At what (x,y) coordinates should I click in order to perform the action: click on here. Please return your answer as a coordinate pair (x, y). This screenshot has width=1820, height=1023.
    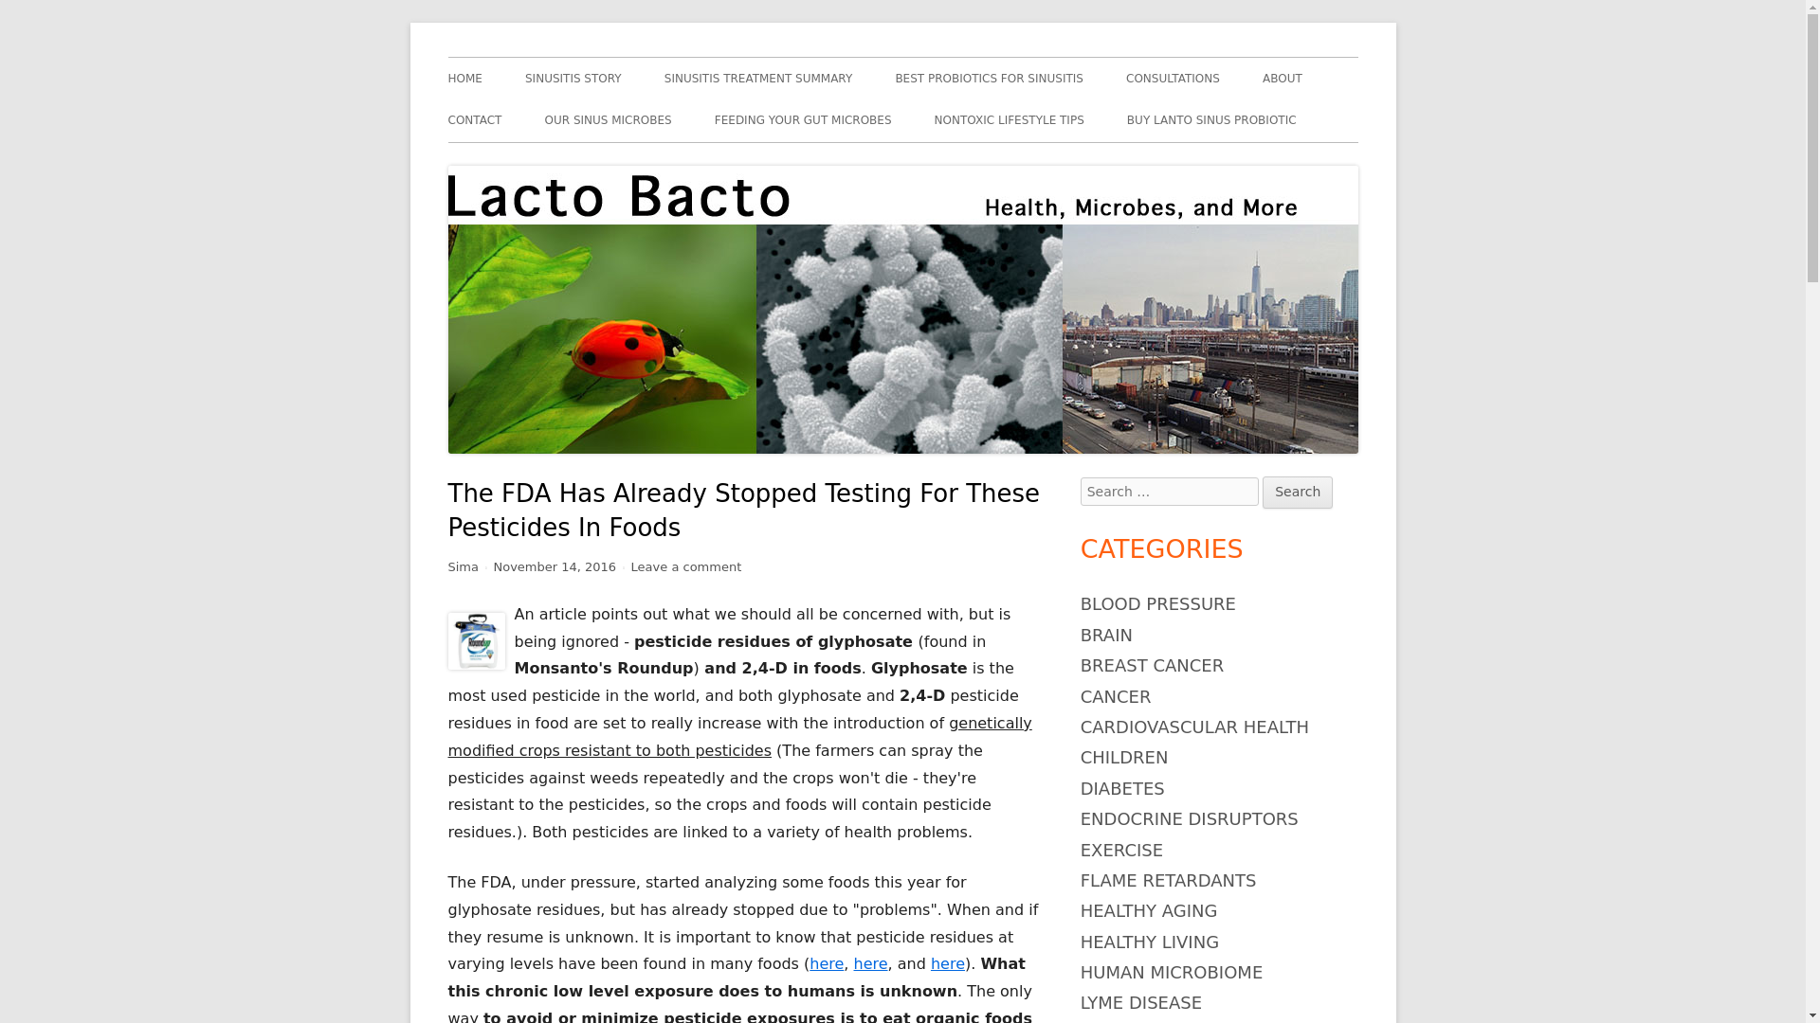
    Looking at the image, I should click on (827, 963).